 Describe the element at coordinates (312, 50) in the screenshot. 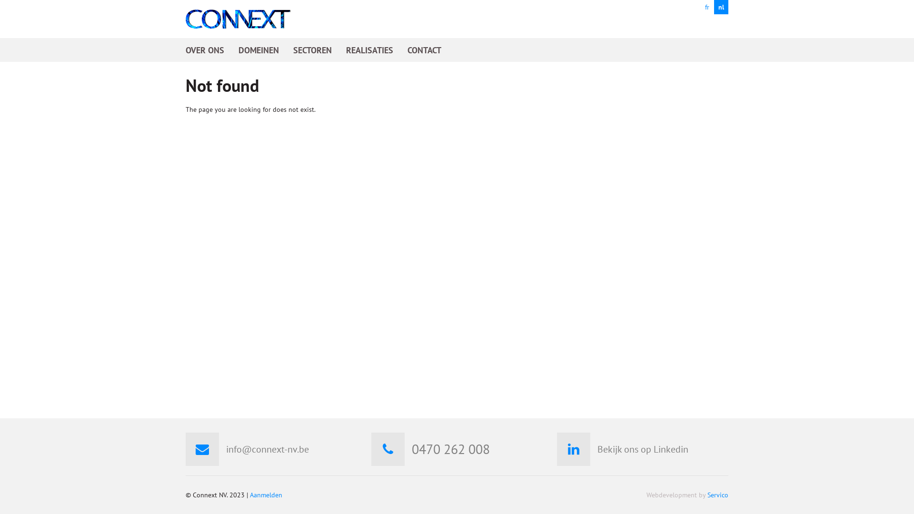

I see `SECTOREN` at that location.